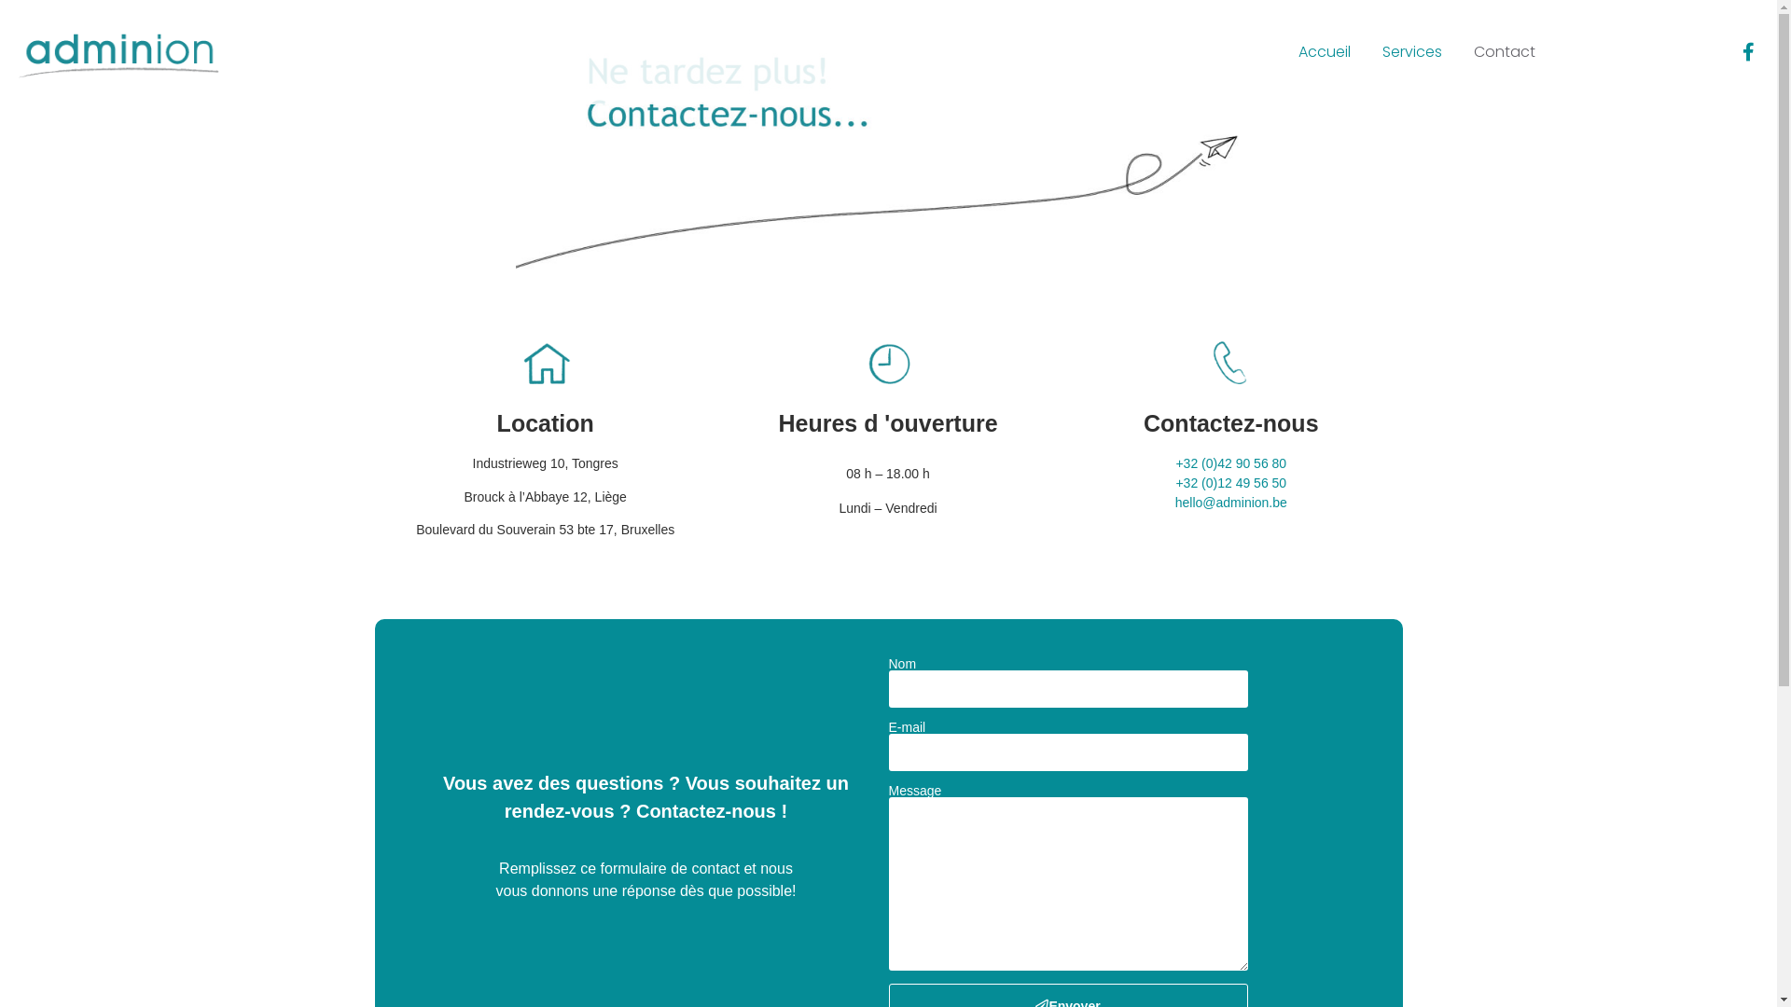 This screenshot has height=1007, width=1791. What do you see at coordinates (1231, 483) in the screenshot?
I see `+32 (0)12 49 56 50` at bounding box center [1231, 483].